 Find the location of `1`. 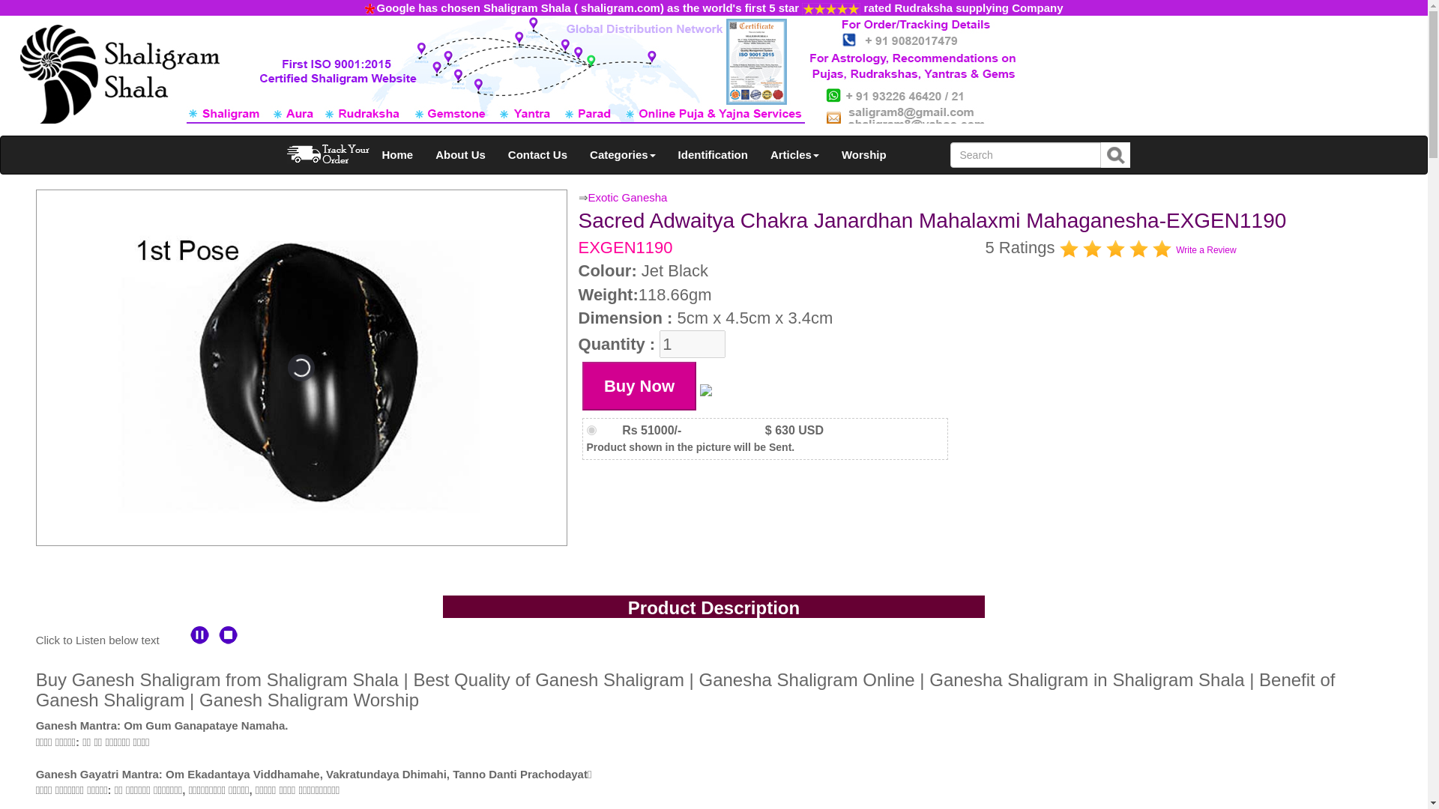

1 is located at coordinates (692, 344).